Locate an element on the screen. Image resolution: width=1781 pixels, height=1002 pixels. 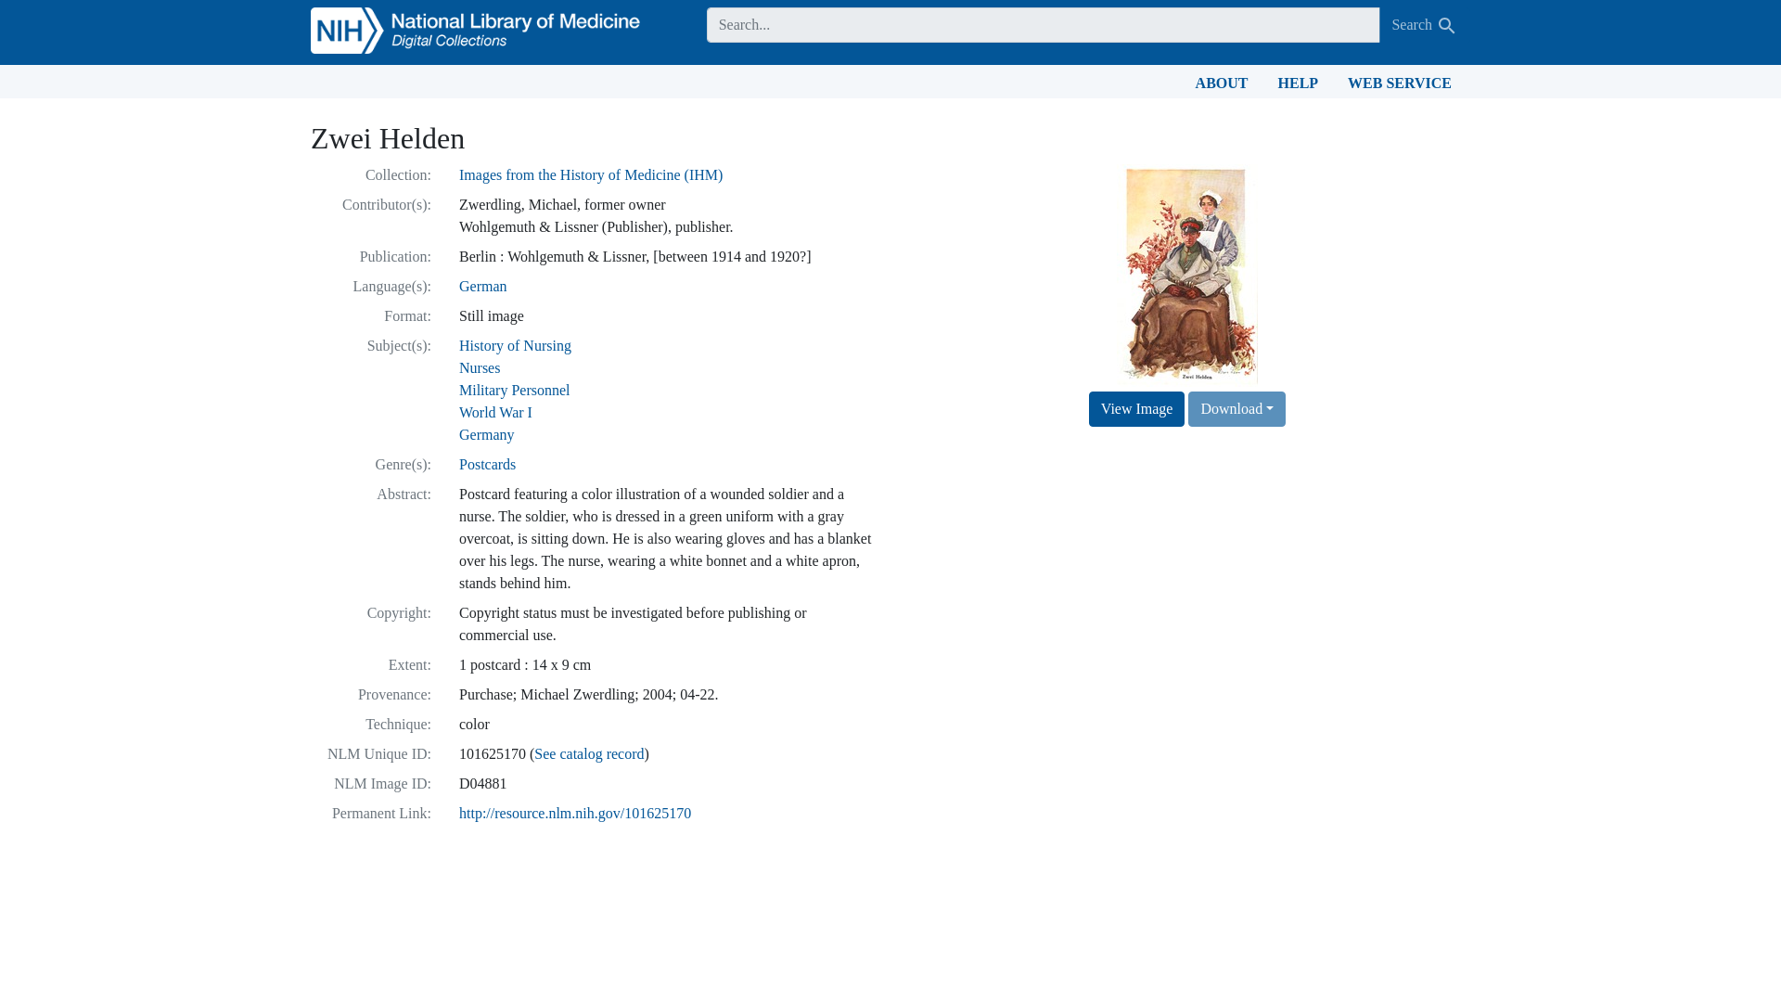
Postcards is located at coordinates (488, 464).